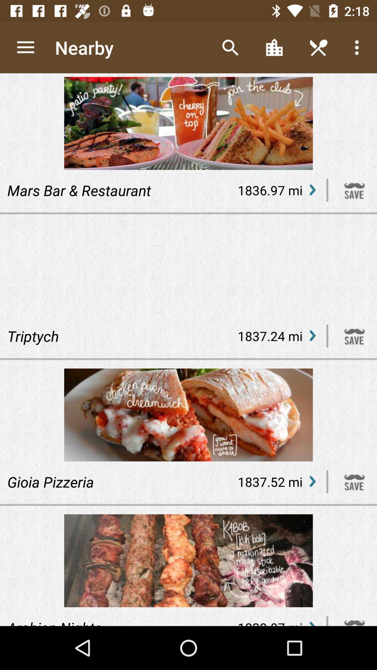 This screenshot has height=670, width=377. What do you see at coordinates (355, 482) in the screenshot?
I see `save button` at bounding box center [355, 482].